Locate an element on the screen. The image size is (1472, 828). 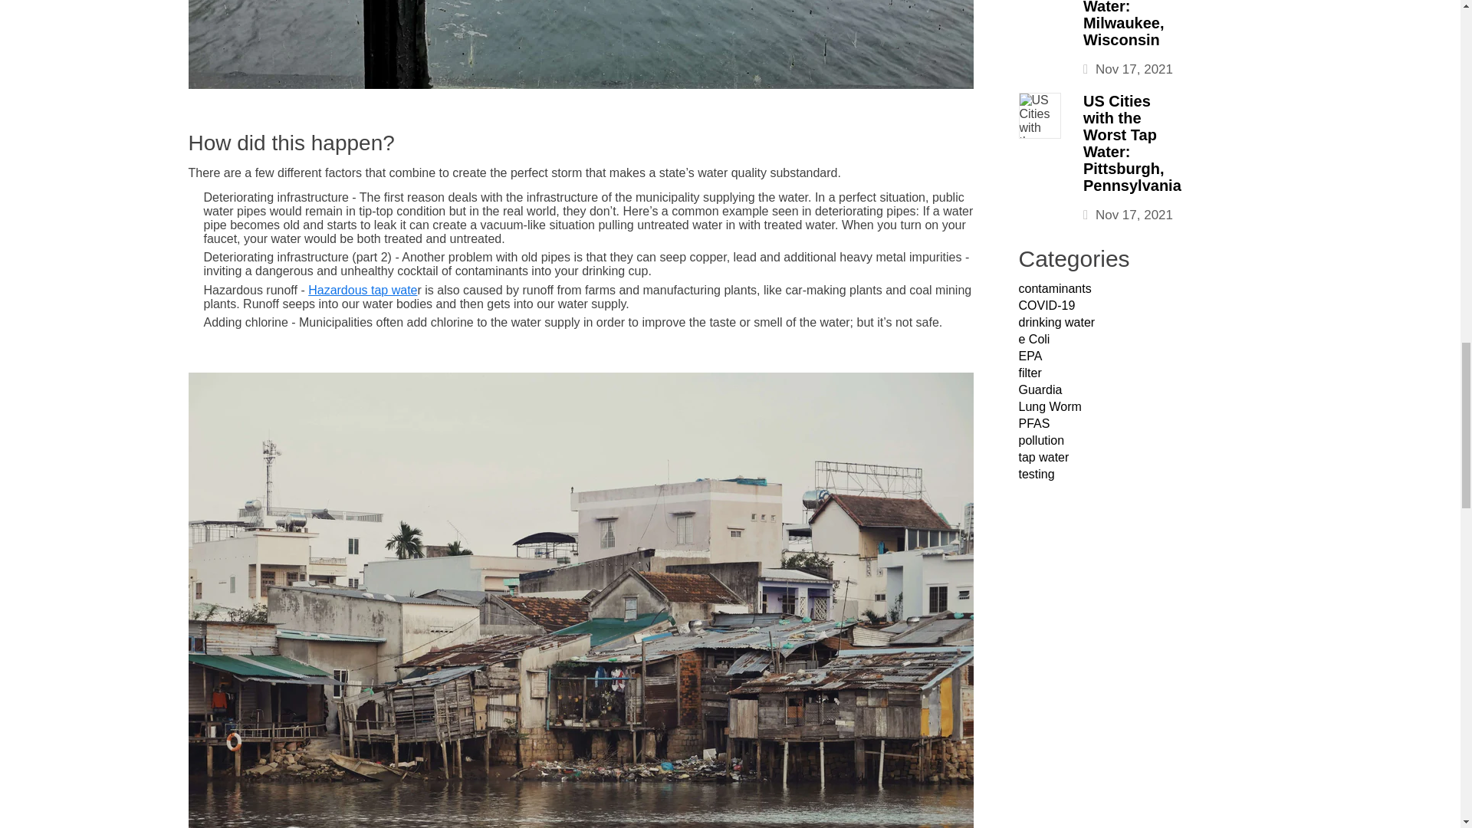
Show articles tagged EPA is located at coordinates (1030, 356).